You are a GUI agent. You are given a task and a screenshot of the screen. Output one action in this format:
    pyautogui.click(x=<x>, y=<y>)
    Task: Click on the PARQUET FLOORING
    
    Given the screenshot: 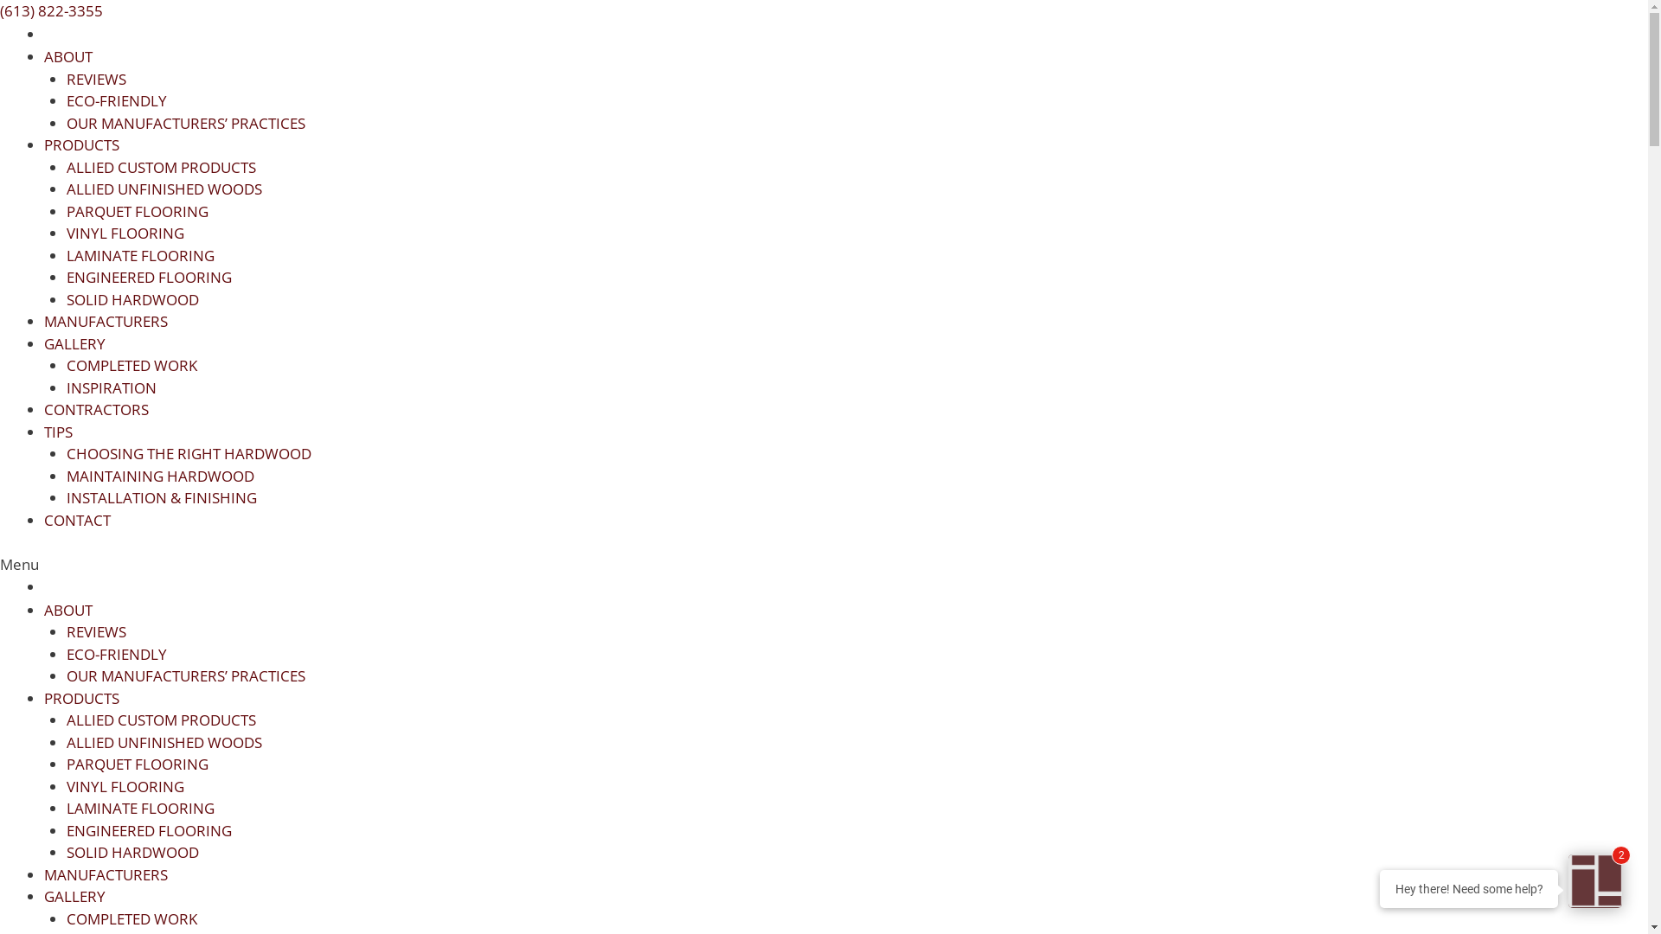 What is the action you would take?
    pyautogui.click(x=137, y=211)
    